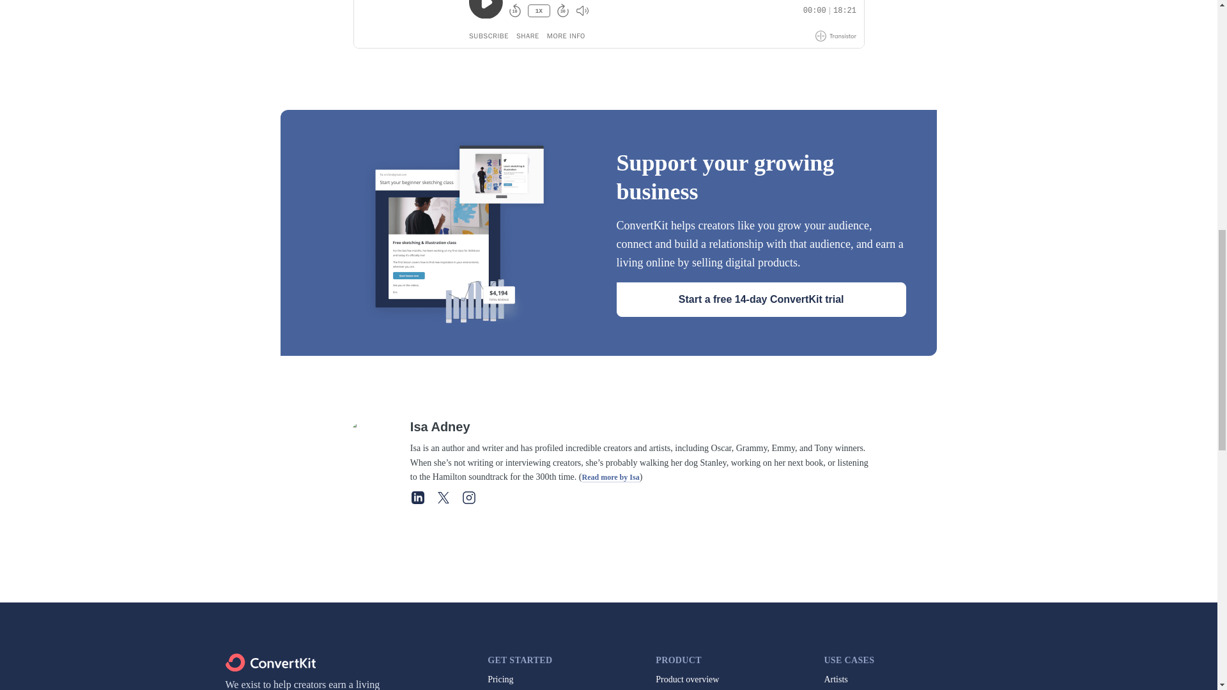 This screenshot has height=690, width=1227. Describe the element at coordinates (640, 427) in the screenshot. I see `Isa Adney` at that location.